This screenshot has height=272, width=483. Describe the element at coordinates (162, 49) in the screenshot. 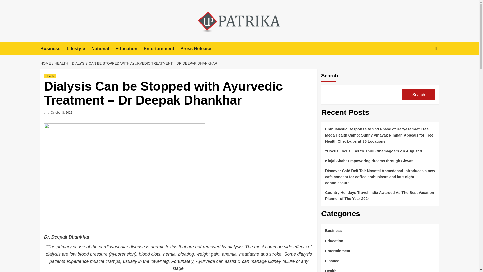

I see `Entertainment` at that location.